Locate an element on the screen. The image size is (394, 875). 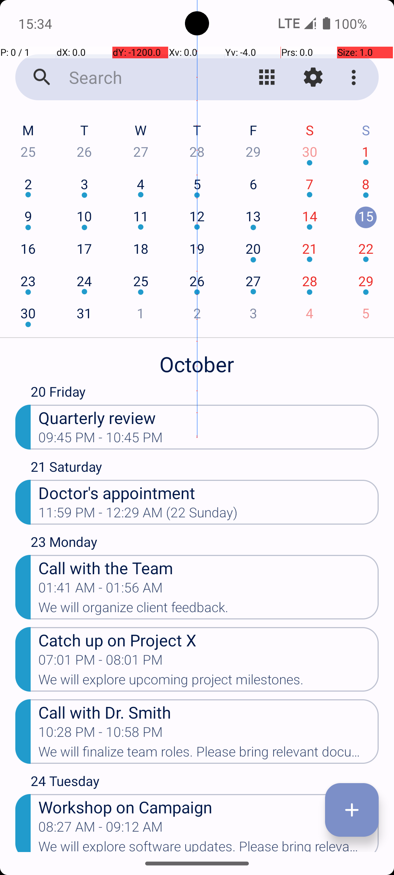
23 Monday is located at coordinates (205, 543).